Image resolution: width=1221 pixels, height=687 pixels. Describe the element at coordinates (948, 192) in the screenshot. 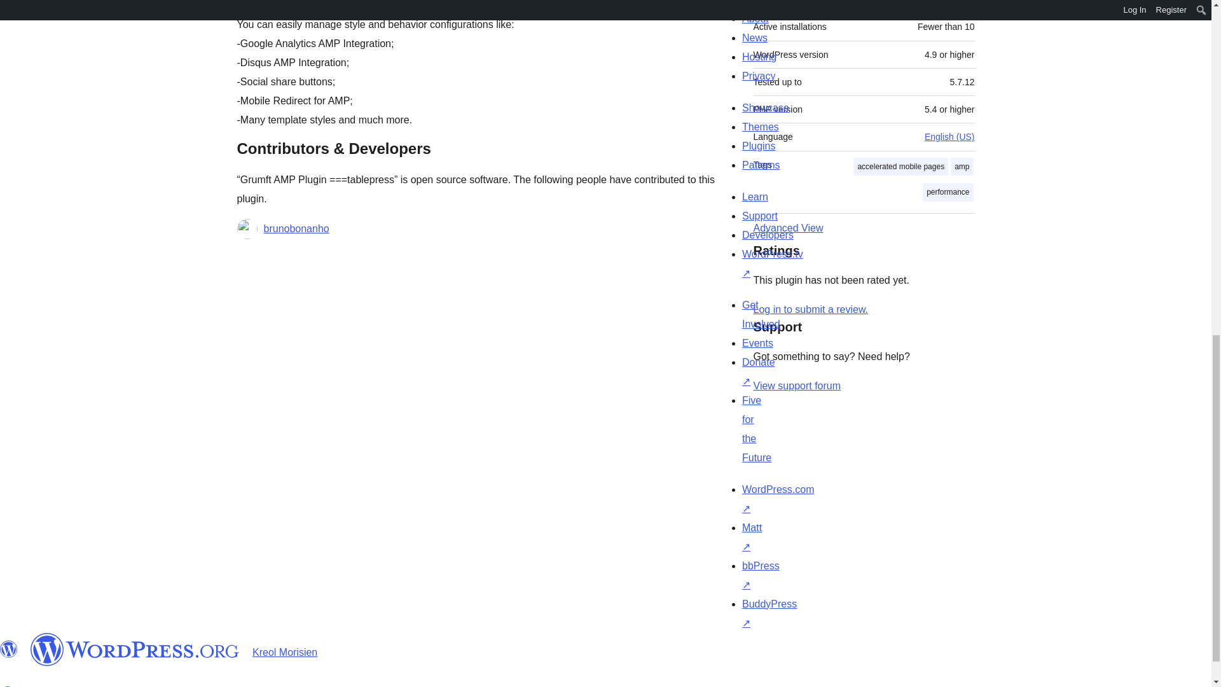

I see `performance` at that location.